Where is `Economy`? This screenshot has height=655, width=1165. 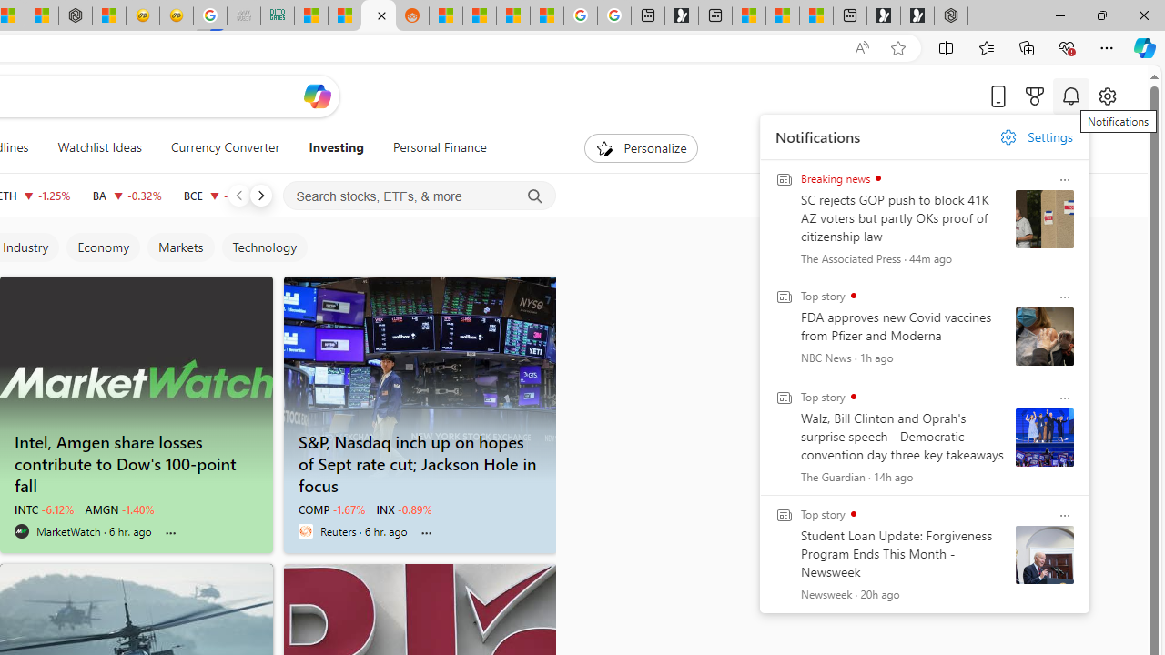 Economy is located at coordinates (102, 247).